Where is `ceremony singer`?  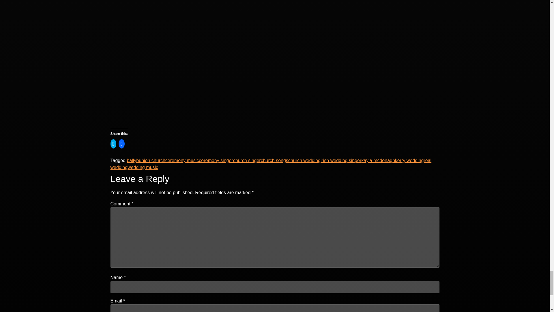
ceremony singer is located at coordinates (216, 160).